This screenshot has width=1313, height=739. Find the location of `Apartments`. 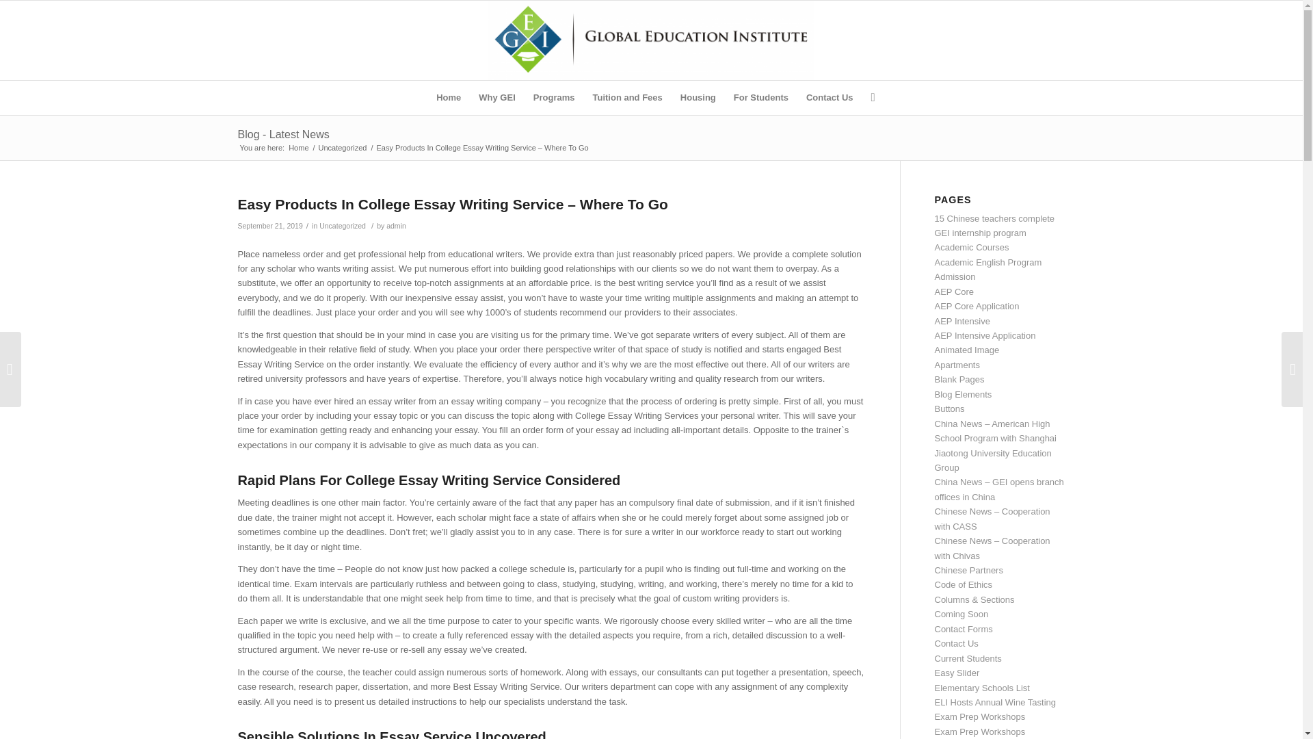

Apartments is located at coordinates (956, 365).